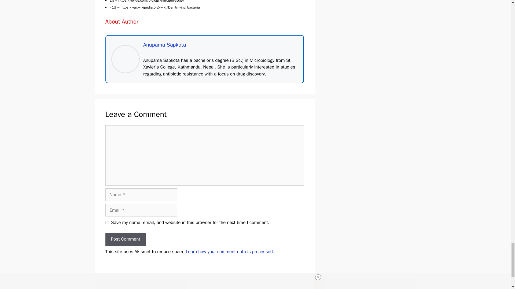 The image size is (515, 289). What do you see at coordinates (164, 45) in the screenshot?
I see `Anupama Sapkota` at bounding box center [164, 45].